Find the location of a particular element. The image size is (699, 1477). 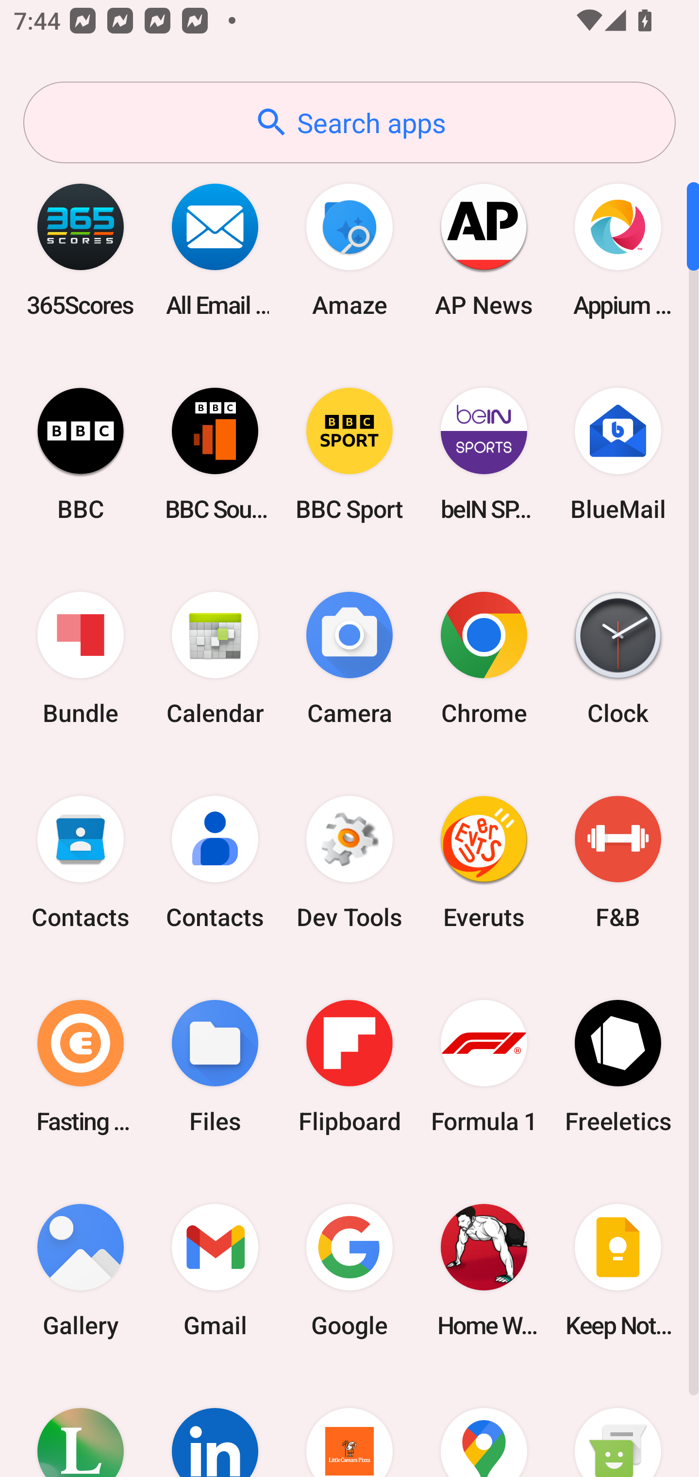

LinkedIn is located at coordinates (215, 1425).